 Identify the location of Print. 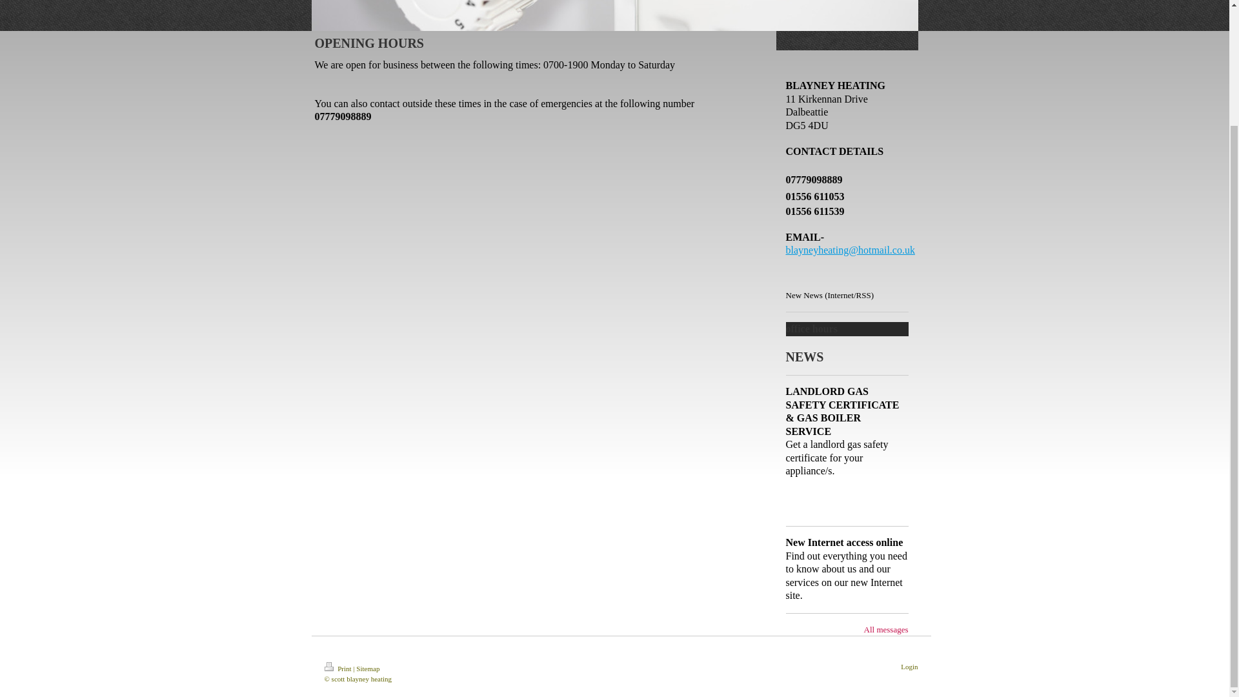
(338, 669).